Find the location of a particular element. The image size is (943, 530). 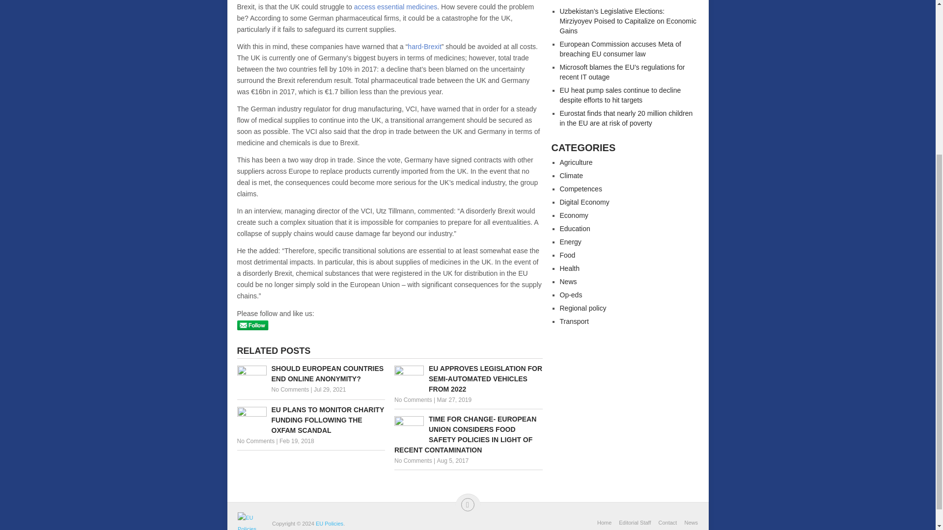

Contact is located at coordinates (664, 523).